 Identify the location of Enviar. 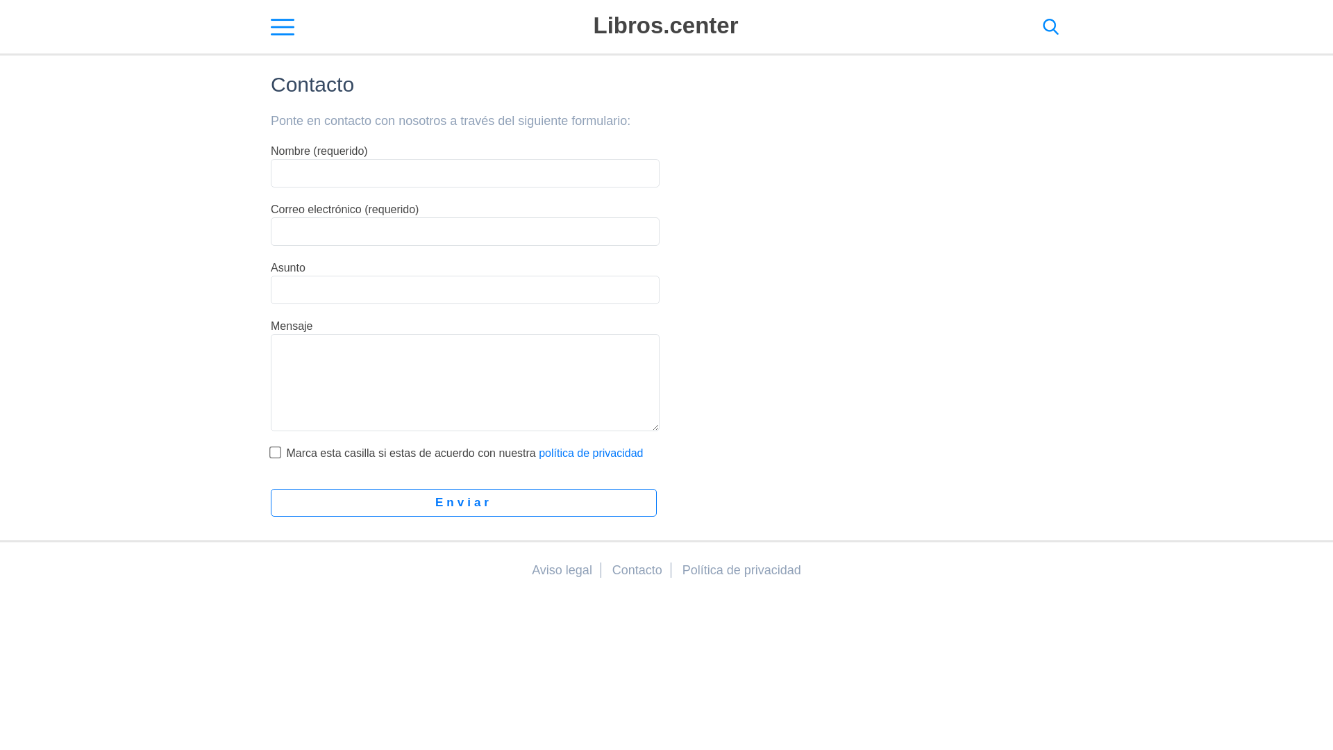
(464, 503).